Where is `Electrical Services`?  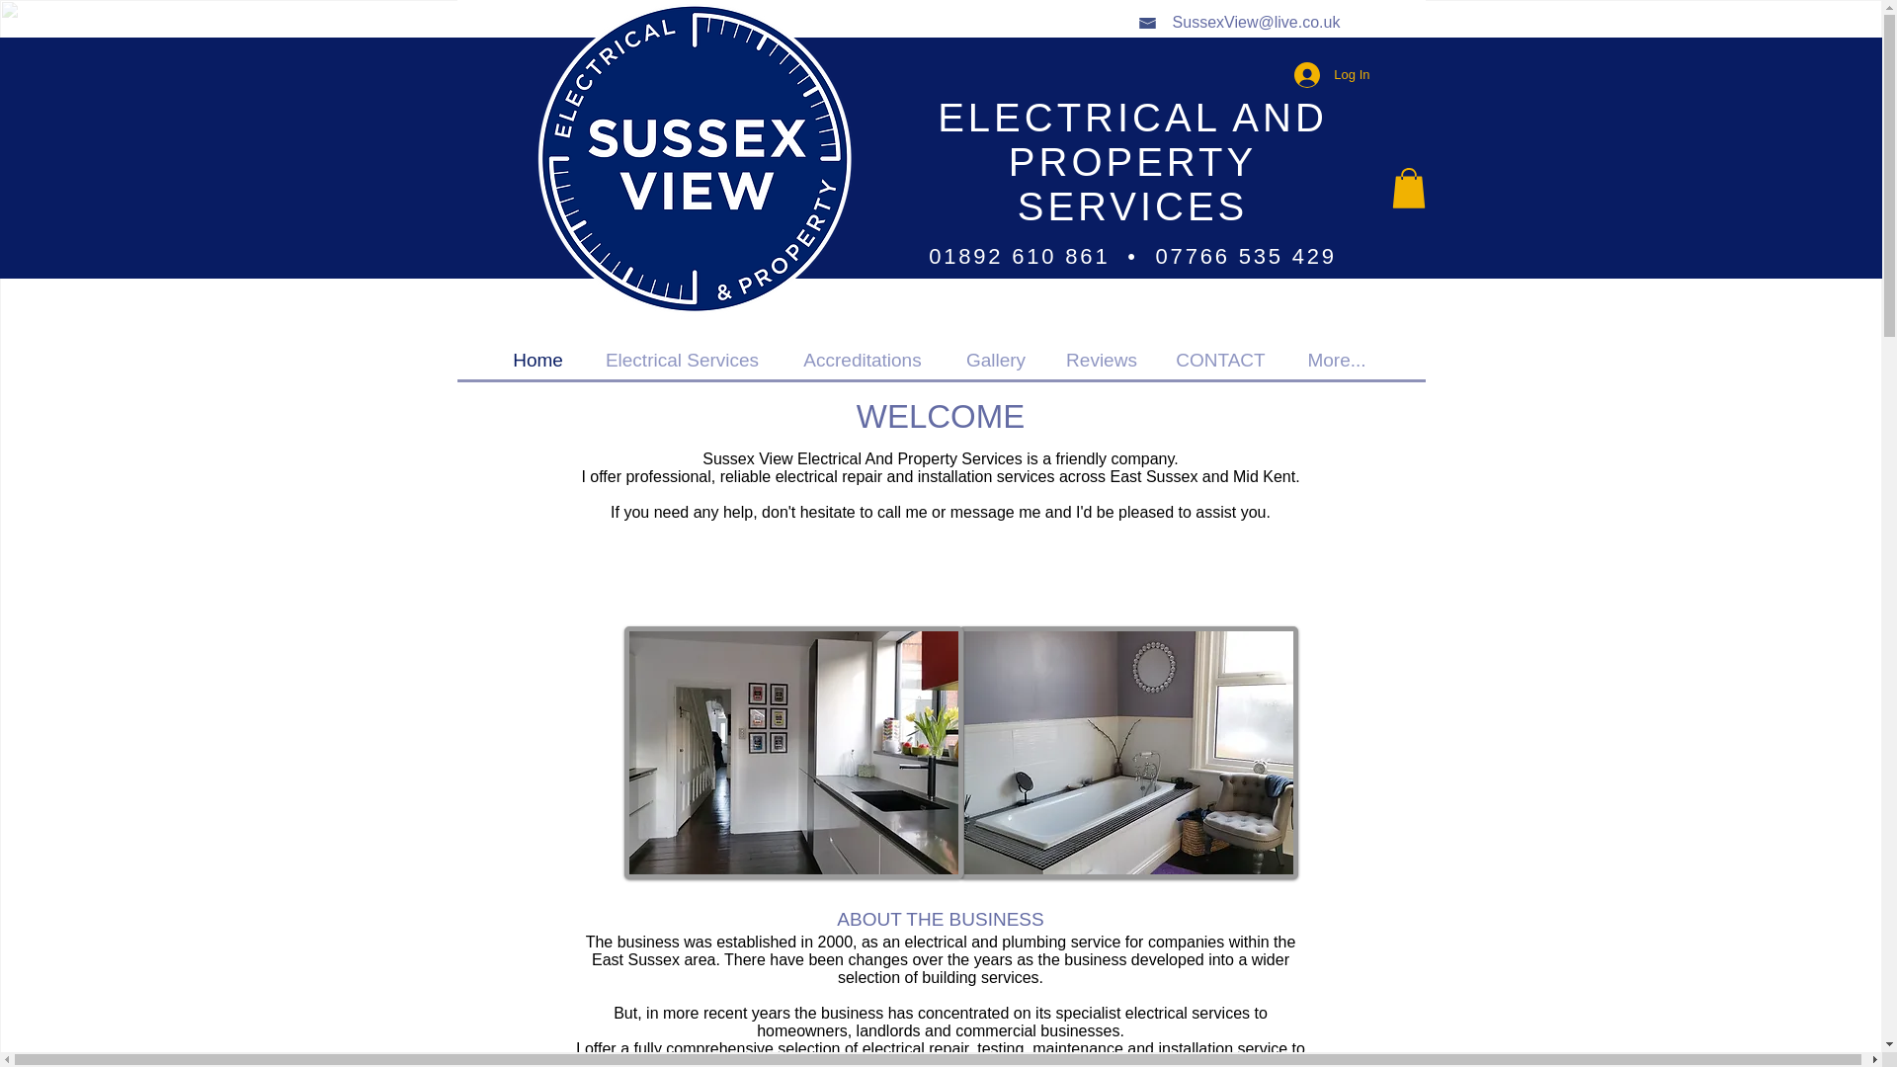
Electrical Services is located at coordinates (682, 360).